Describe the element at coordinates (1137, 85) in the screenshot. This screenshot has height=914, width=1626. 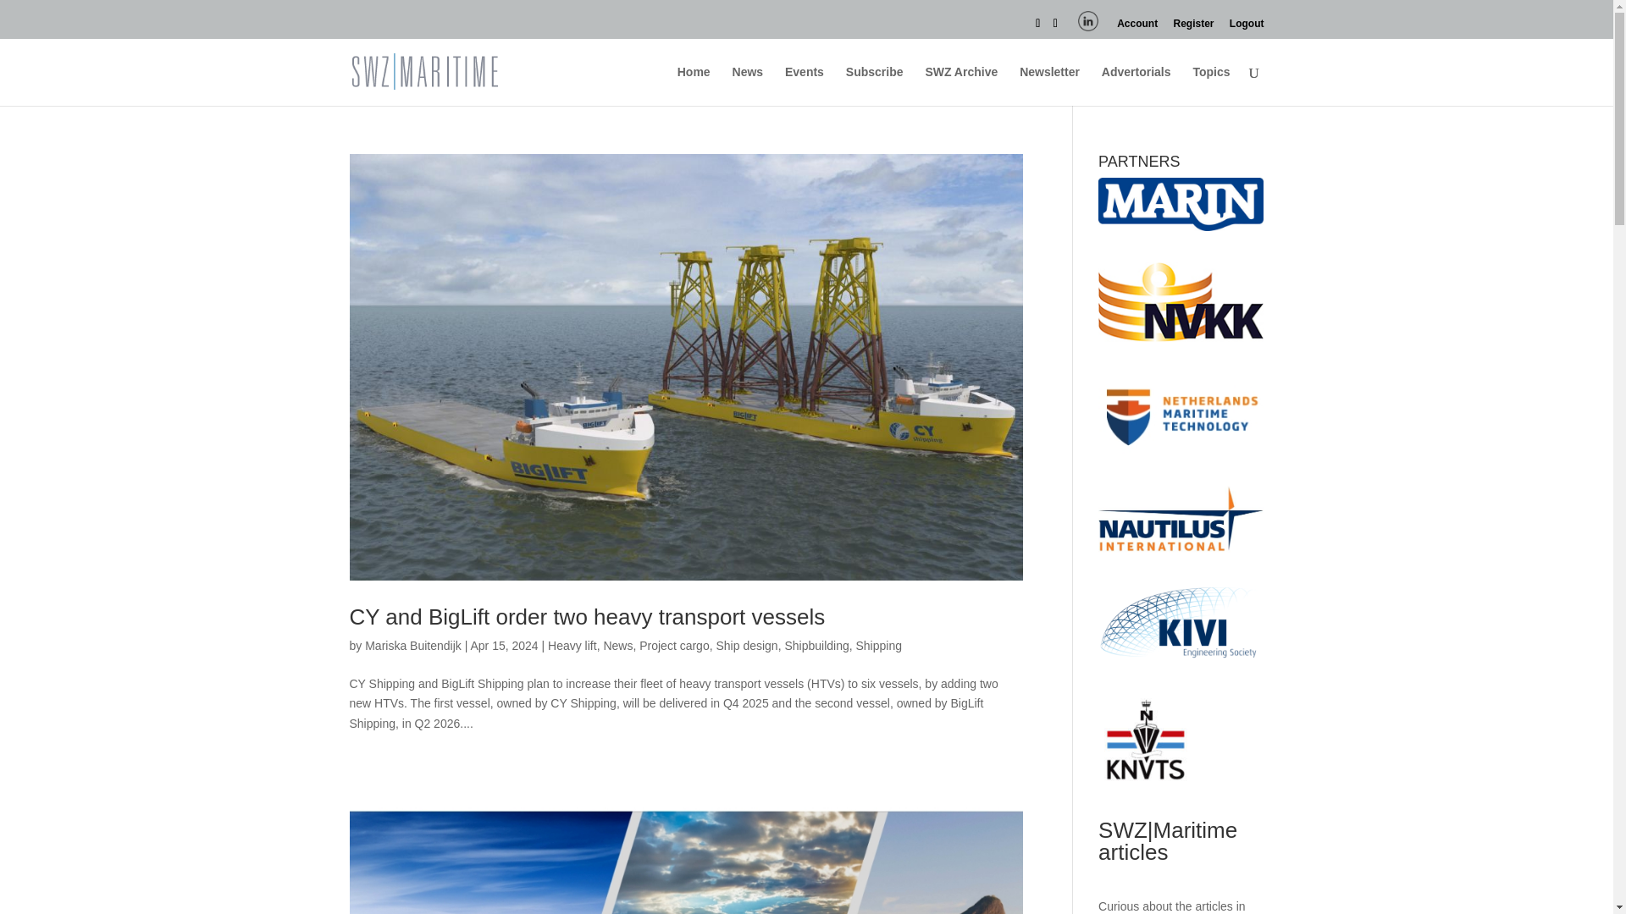
I see `Advertorials` at that location.